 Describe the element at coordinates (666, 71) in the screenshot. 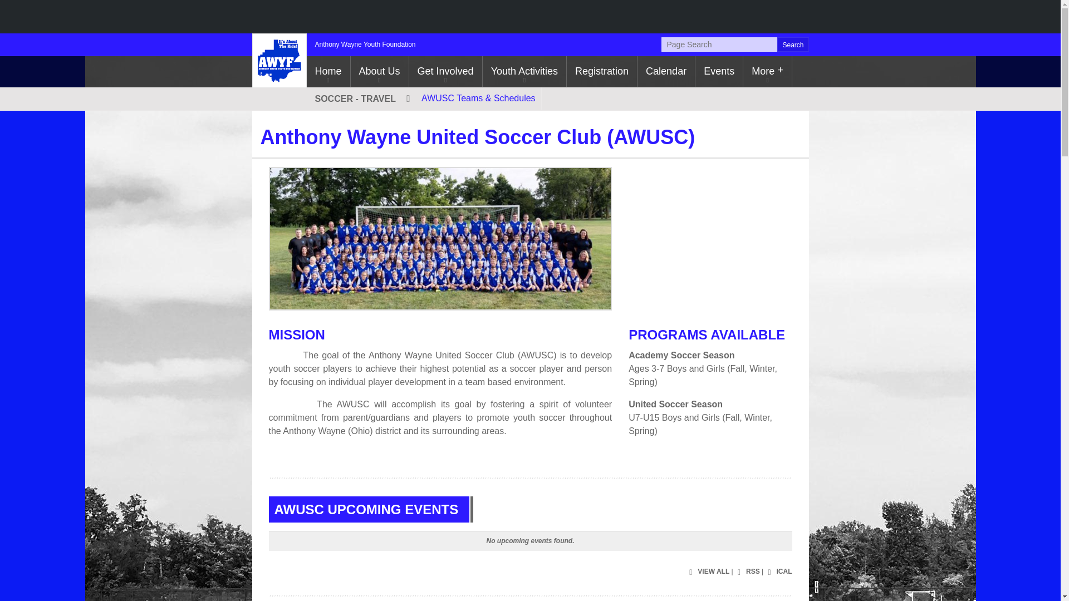

I see `click to go to 'Calendar'` at that location.